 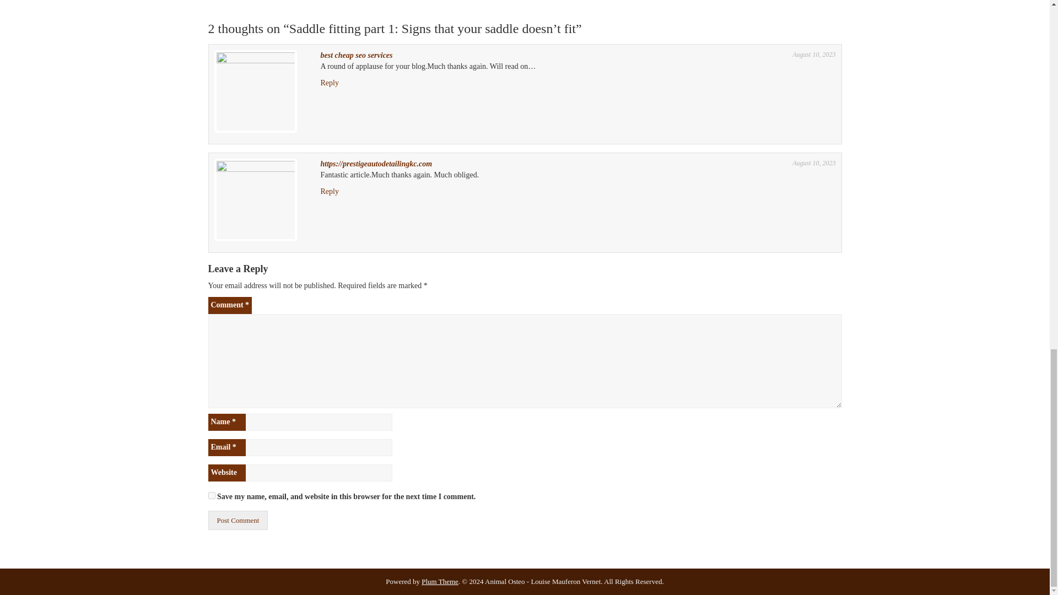 I want to click on Plum Theme, so click(x=440, y=581).